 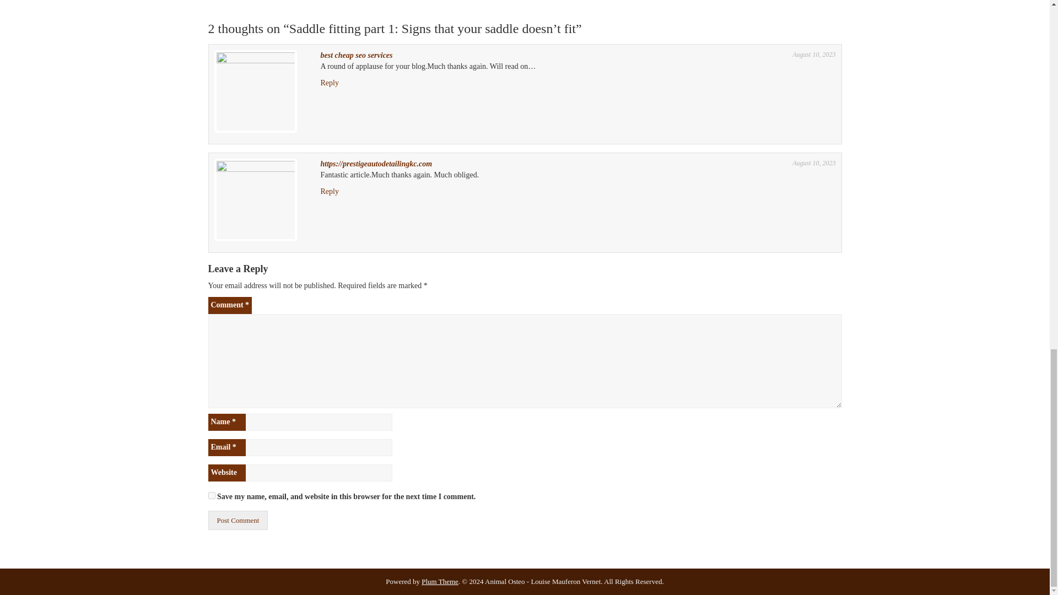 I want to click on Plum Theme, so click(x=440, y=581).